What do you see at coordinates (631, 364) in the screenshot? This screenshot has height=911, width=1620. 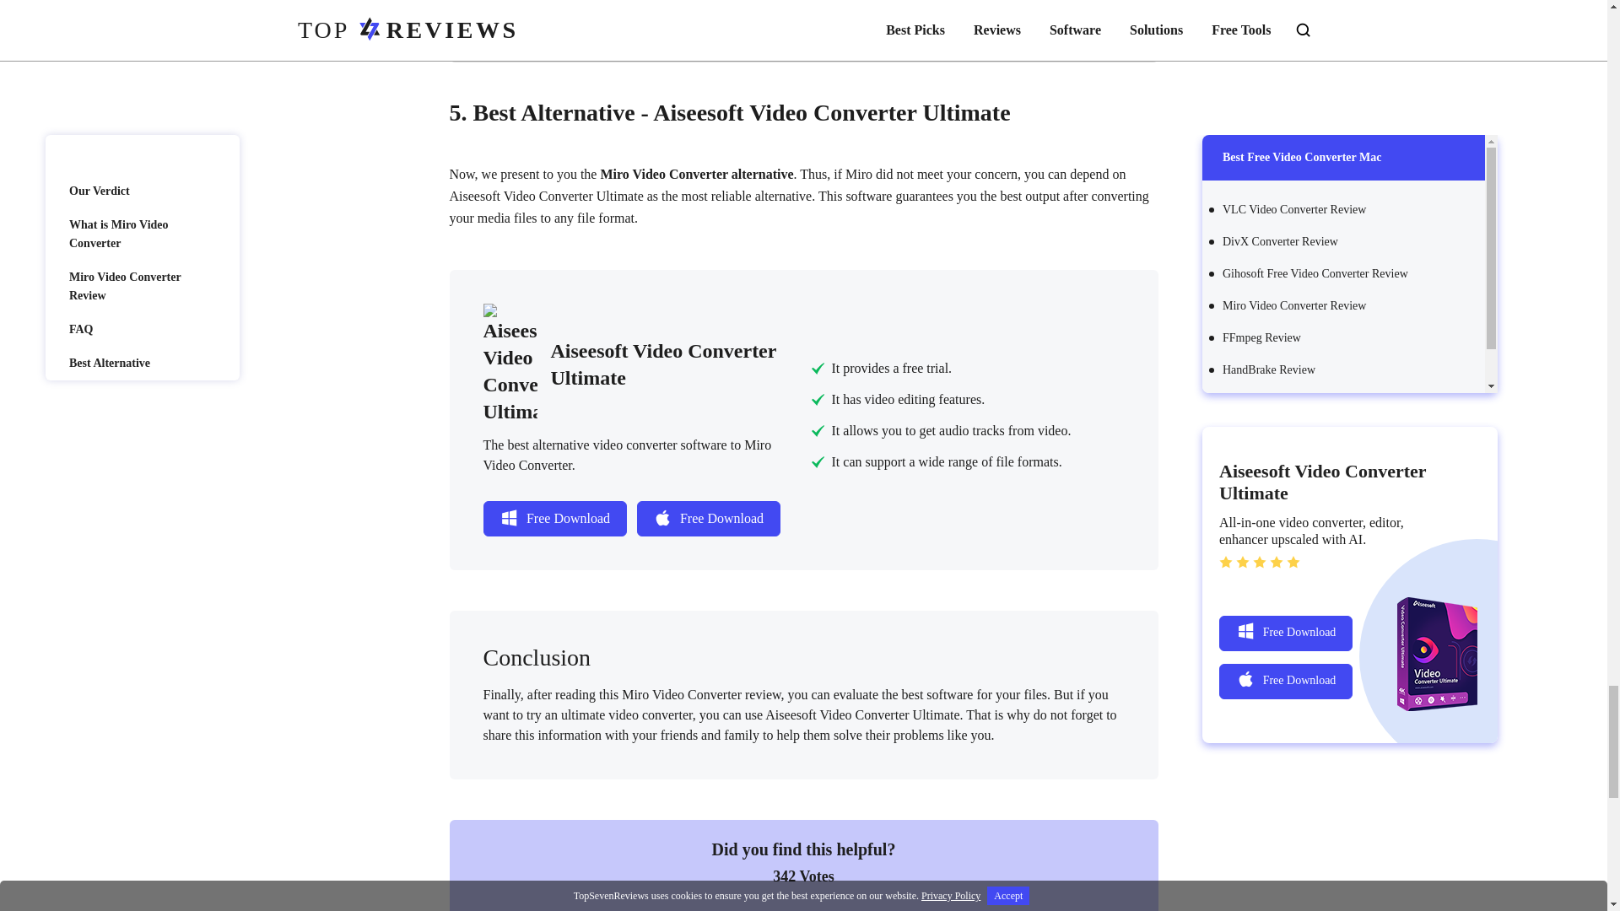 I see `Aiseesoft Video Converter Ultimate` at bounding box center [631, 364].